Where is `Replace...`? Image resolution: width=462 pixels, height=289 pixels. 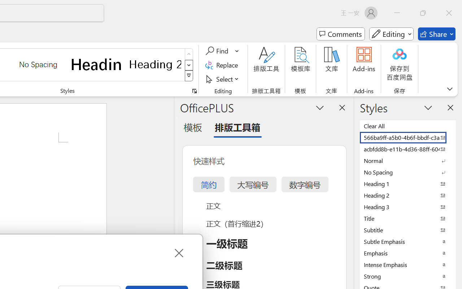
Replace... is located at coordinates (223, 65).